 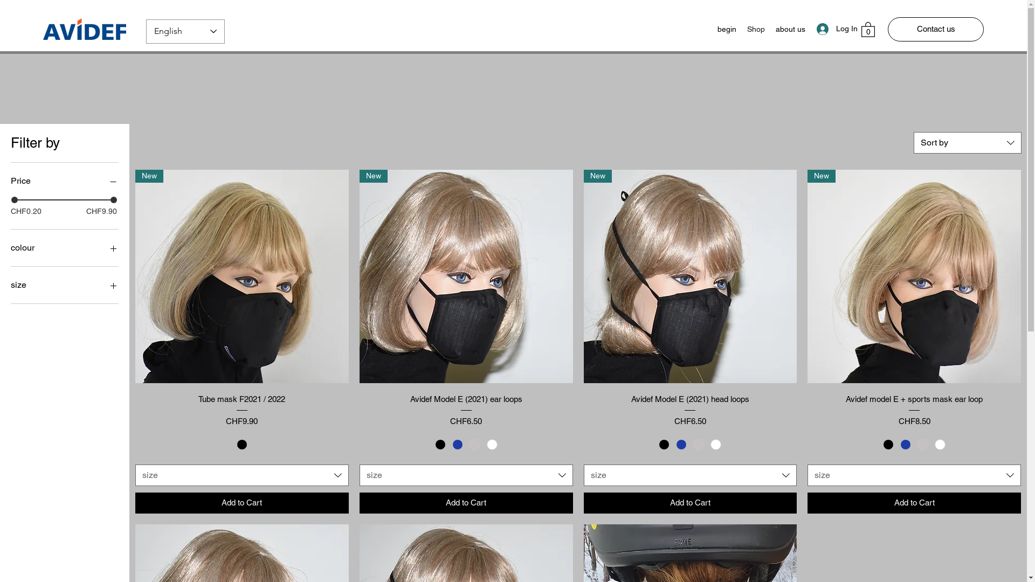 What do you see at coordinates (65, 285) in the screenshot?
I see `size` at bounding box center [65, 285].